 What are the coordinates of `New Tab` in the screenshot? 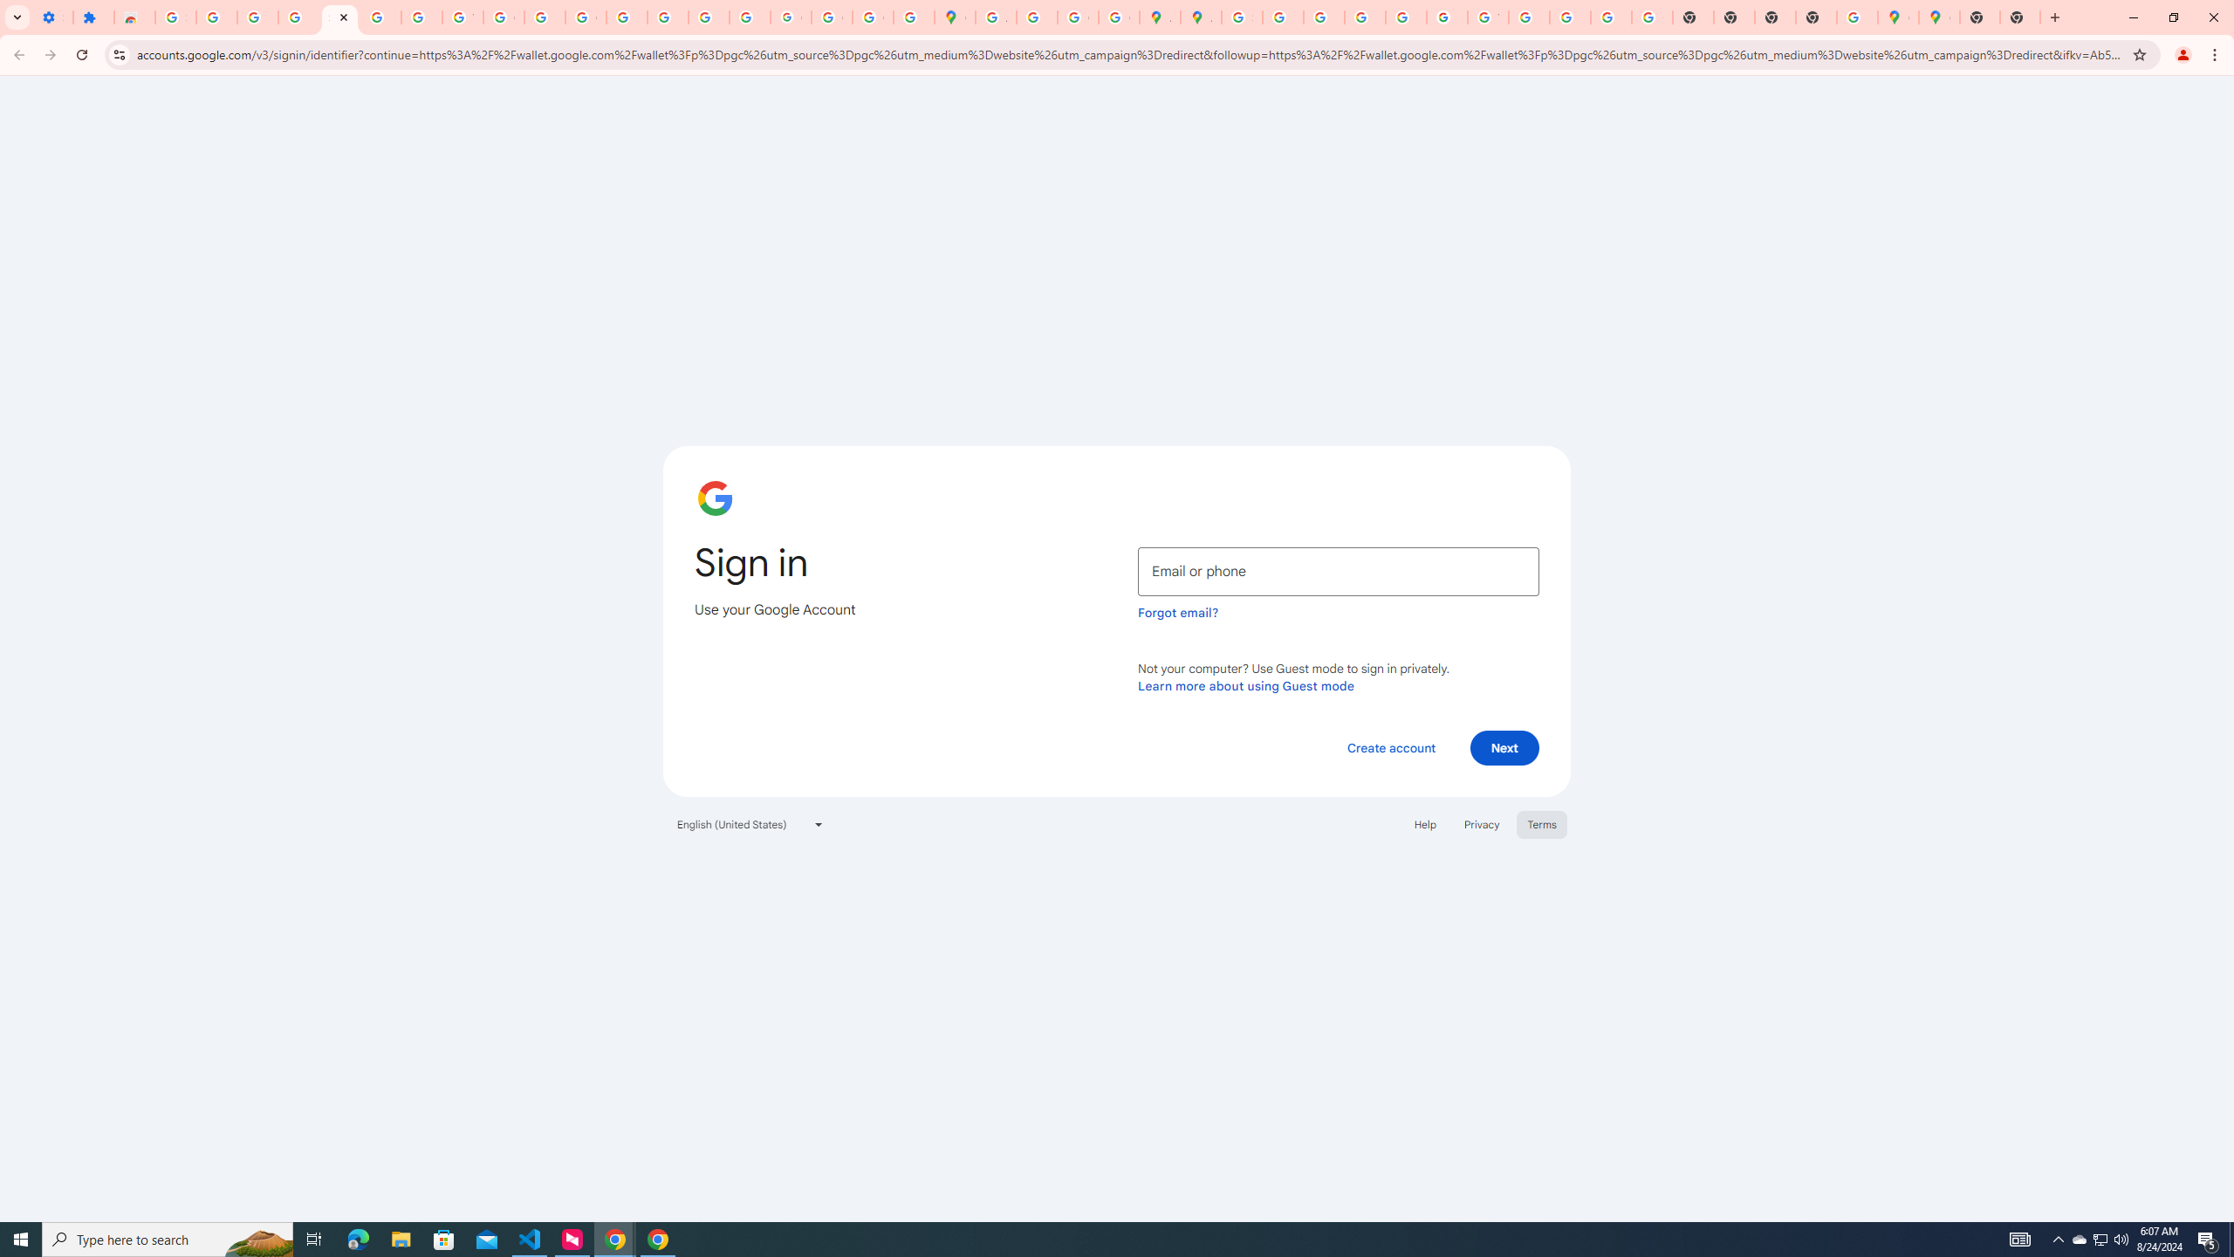 It's located at (1816, 17).